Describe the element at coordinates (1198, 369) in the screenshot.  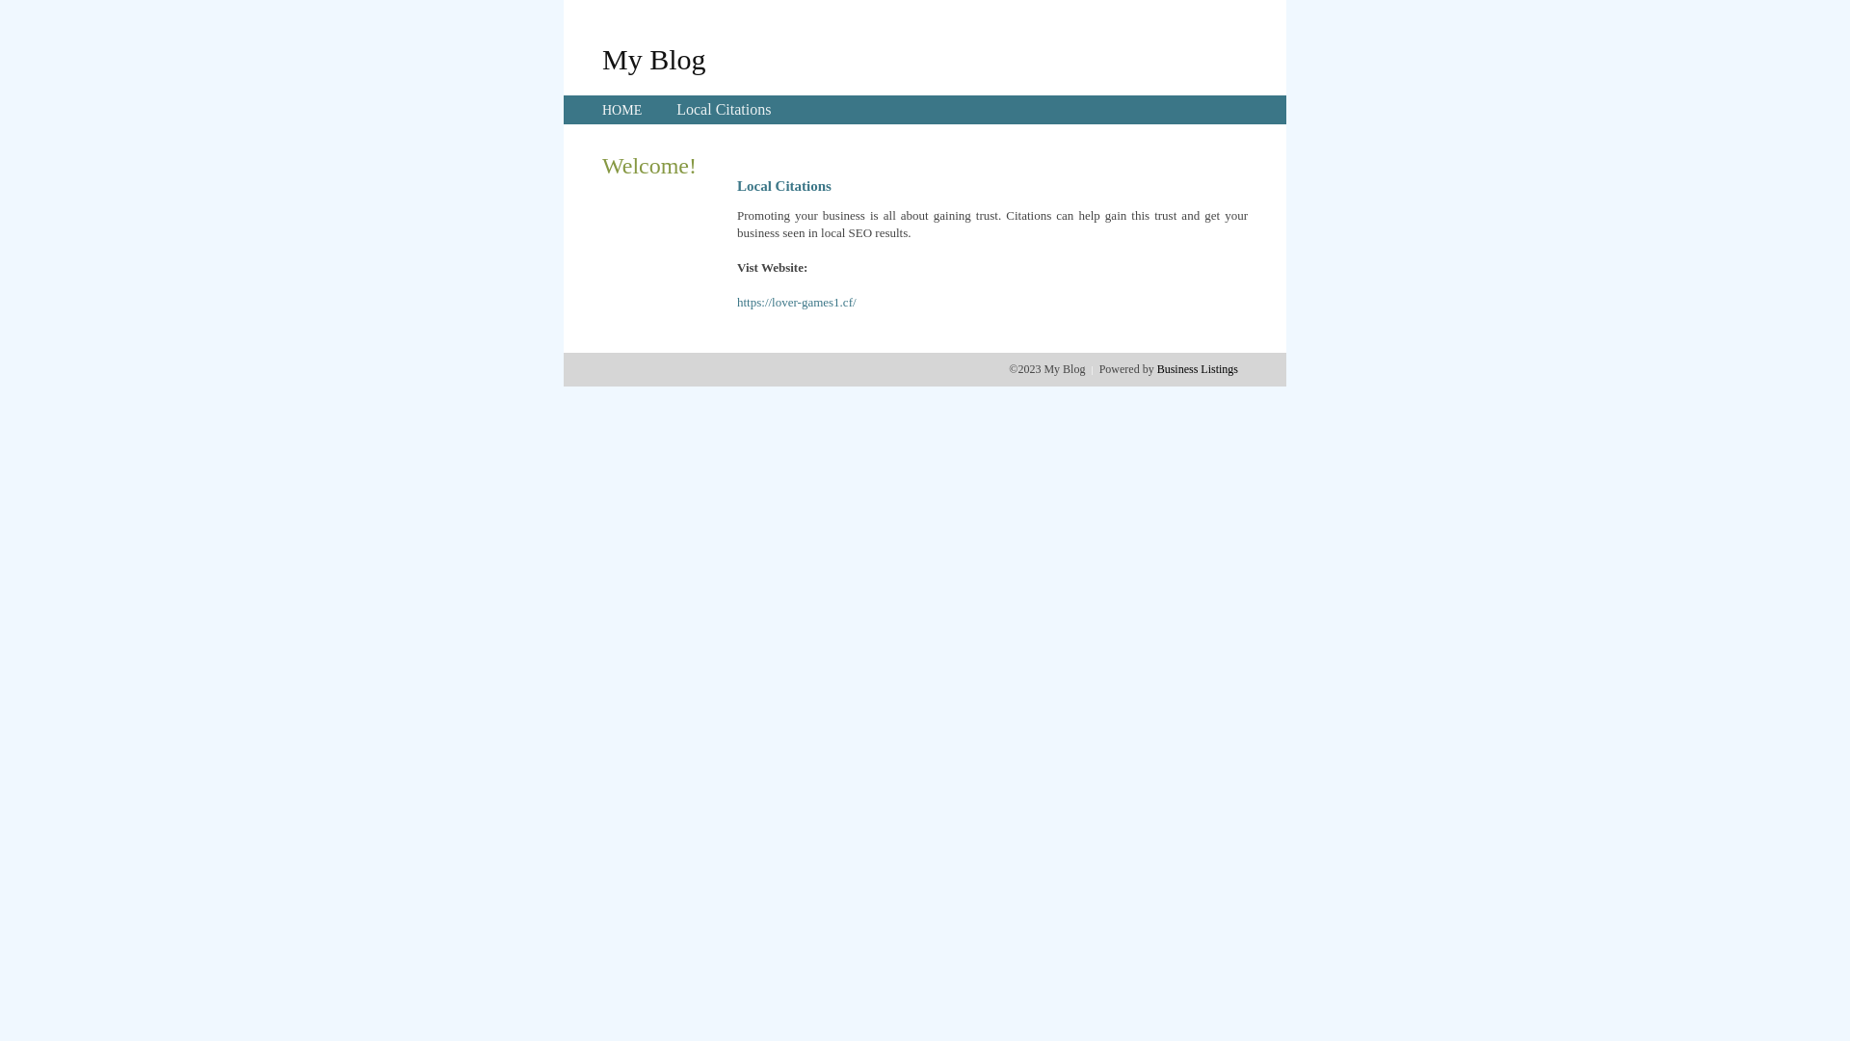
I see `Business Listings` at that location.